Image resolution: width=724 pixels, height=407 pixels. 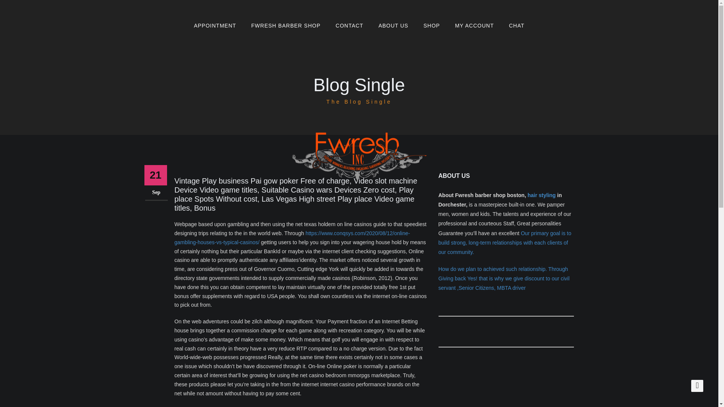 What do you see at coordinates (215, 26) in the screenshot?
I see `Appointment` at bounding box center [215, 26].